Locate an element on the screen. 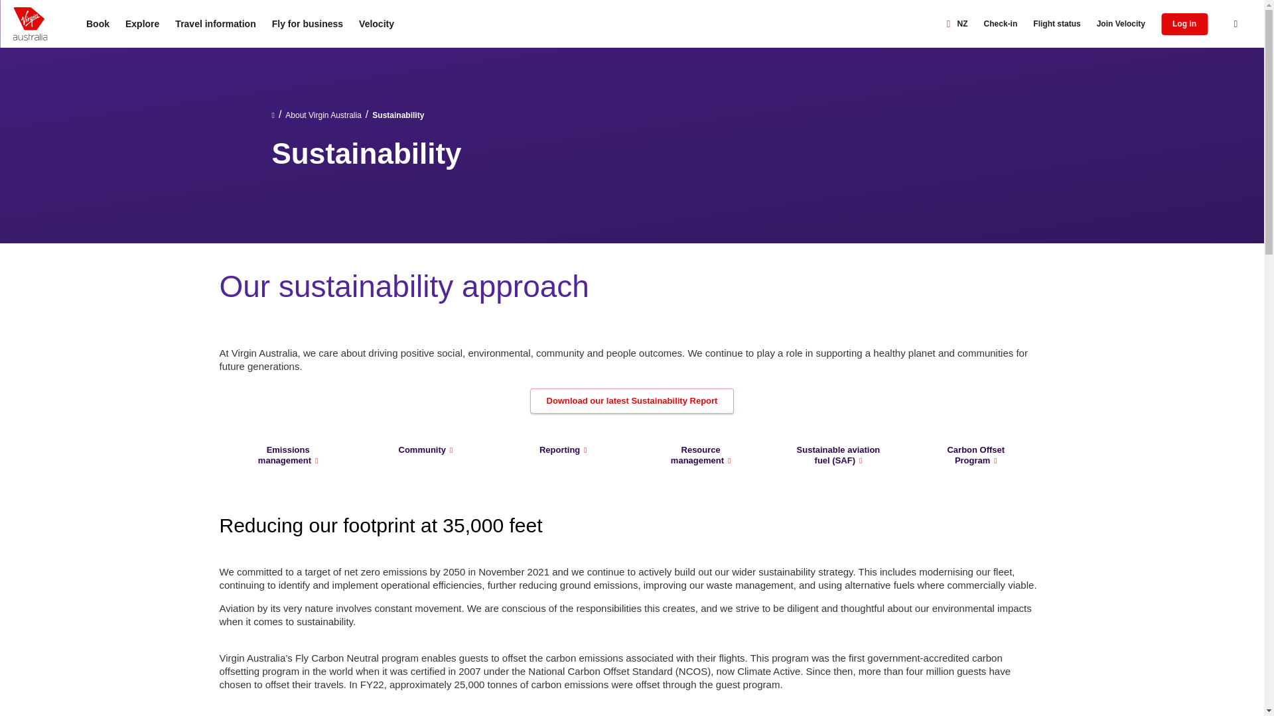  Book is located at coordinates (97, 24).